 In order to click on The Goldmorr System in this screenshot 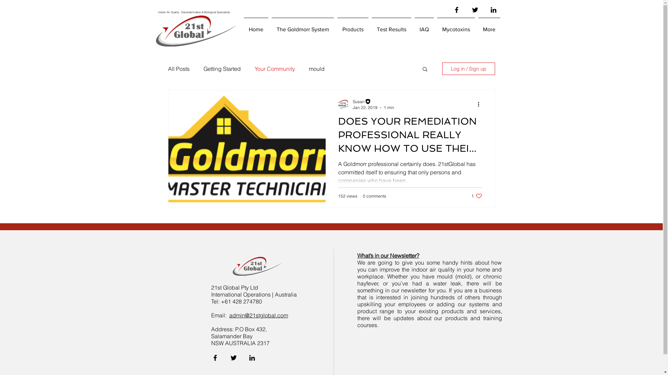, I will do `click(303, 26)`.